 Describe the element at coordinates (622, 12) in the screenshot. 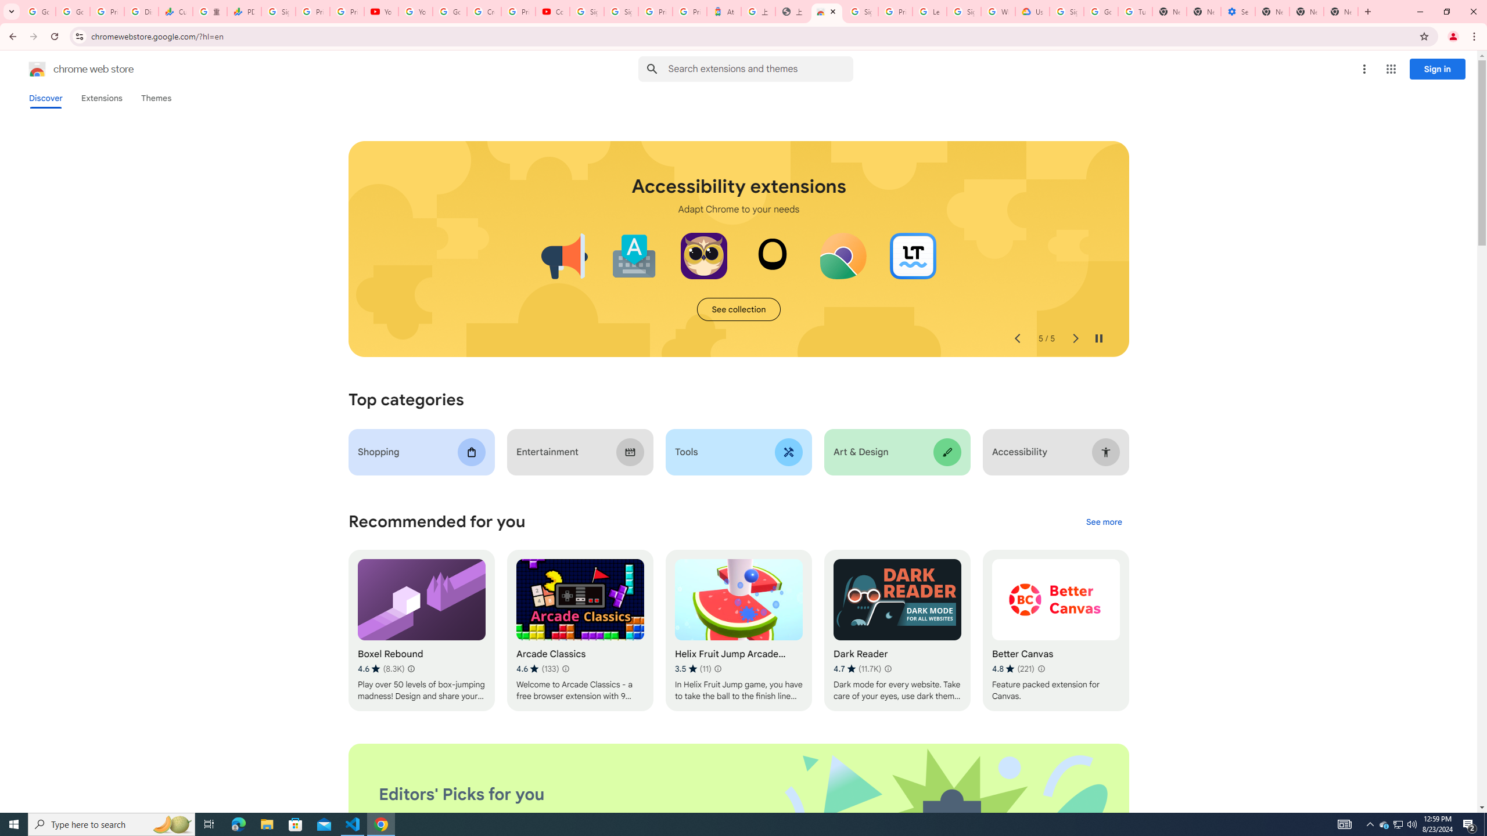

I see `Sign in - Google Accounts` at that location.